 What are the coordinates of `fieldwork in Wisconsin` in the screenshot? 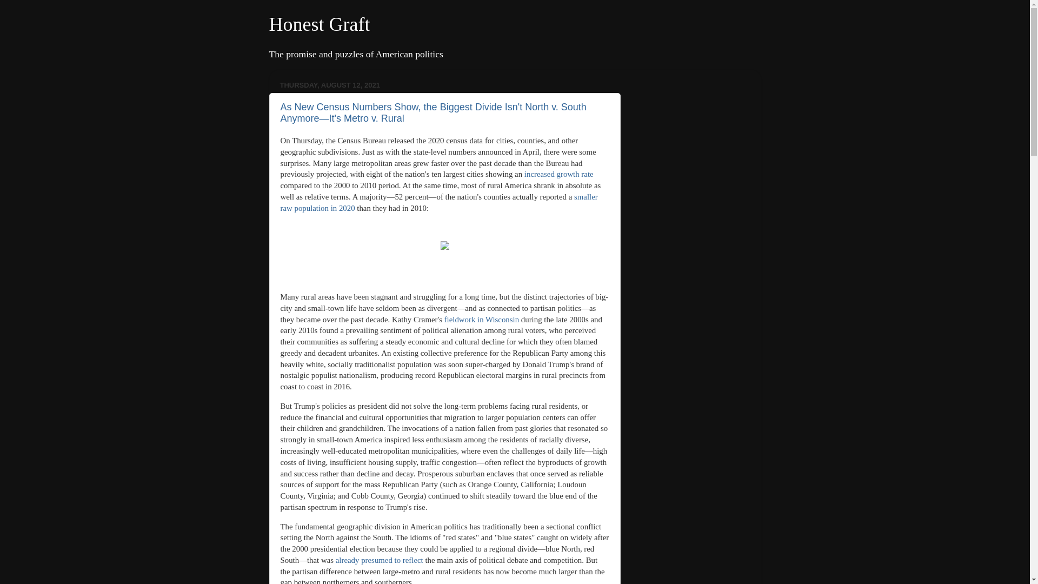 It's located at (481, 320).